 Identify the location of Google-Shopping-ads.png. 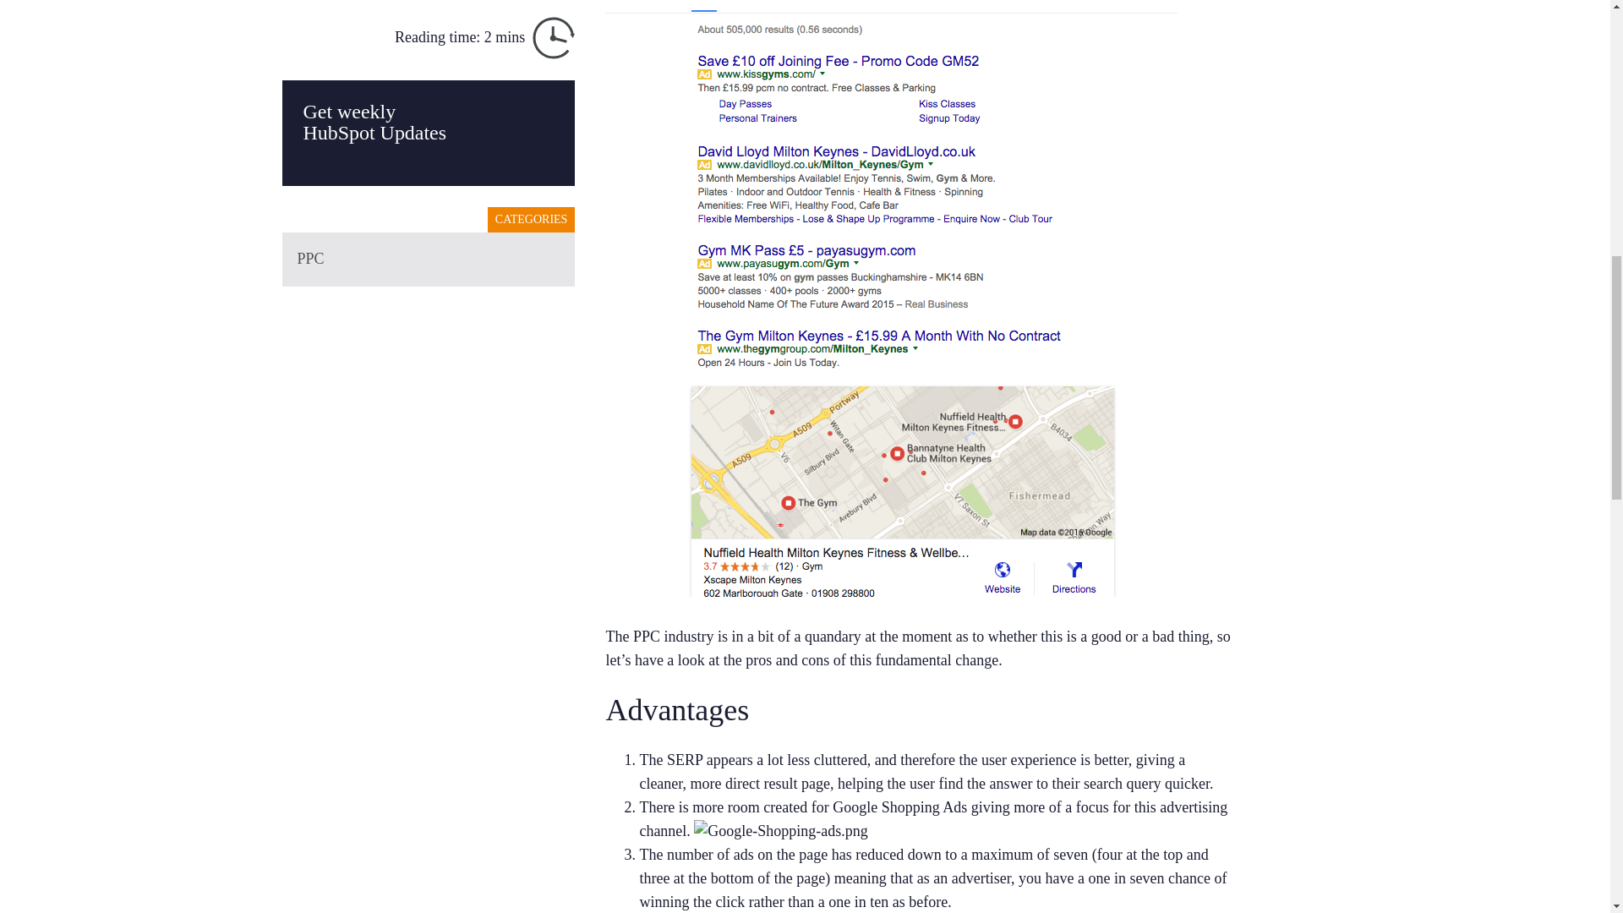
(780, 831).